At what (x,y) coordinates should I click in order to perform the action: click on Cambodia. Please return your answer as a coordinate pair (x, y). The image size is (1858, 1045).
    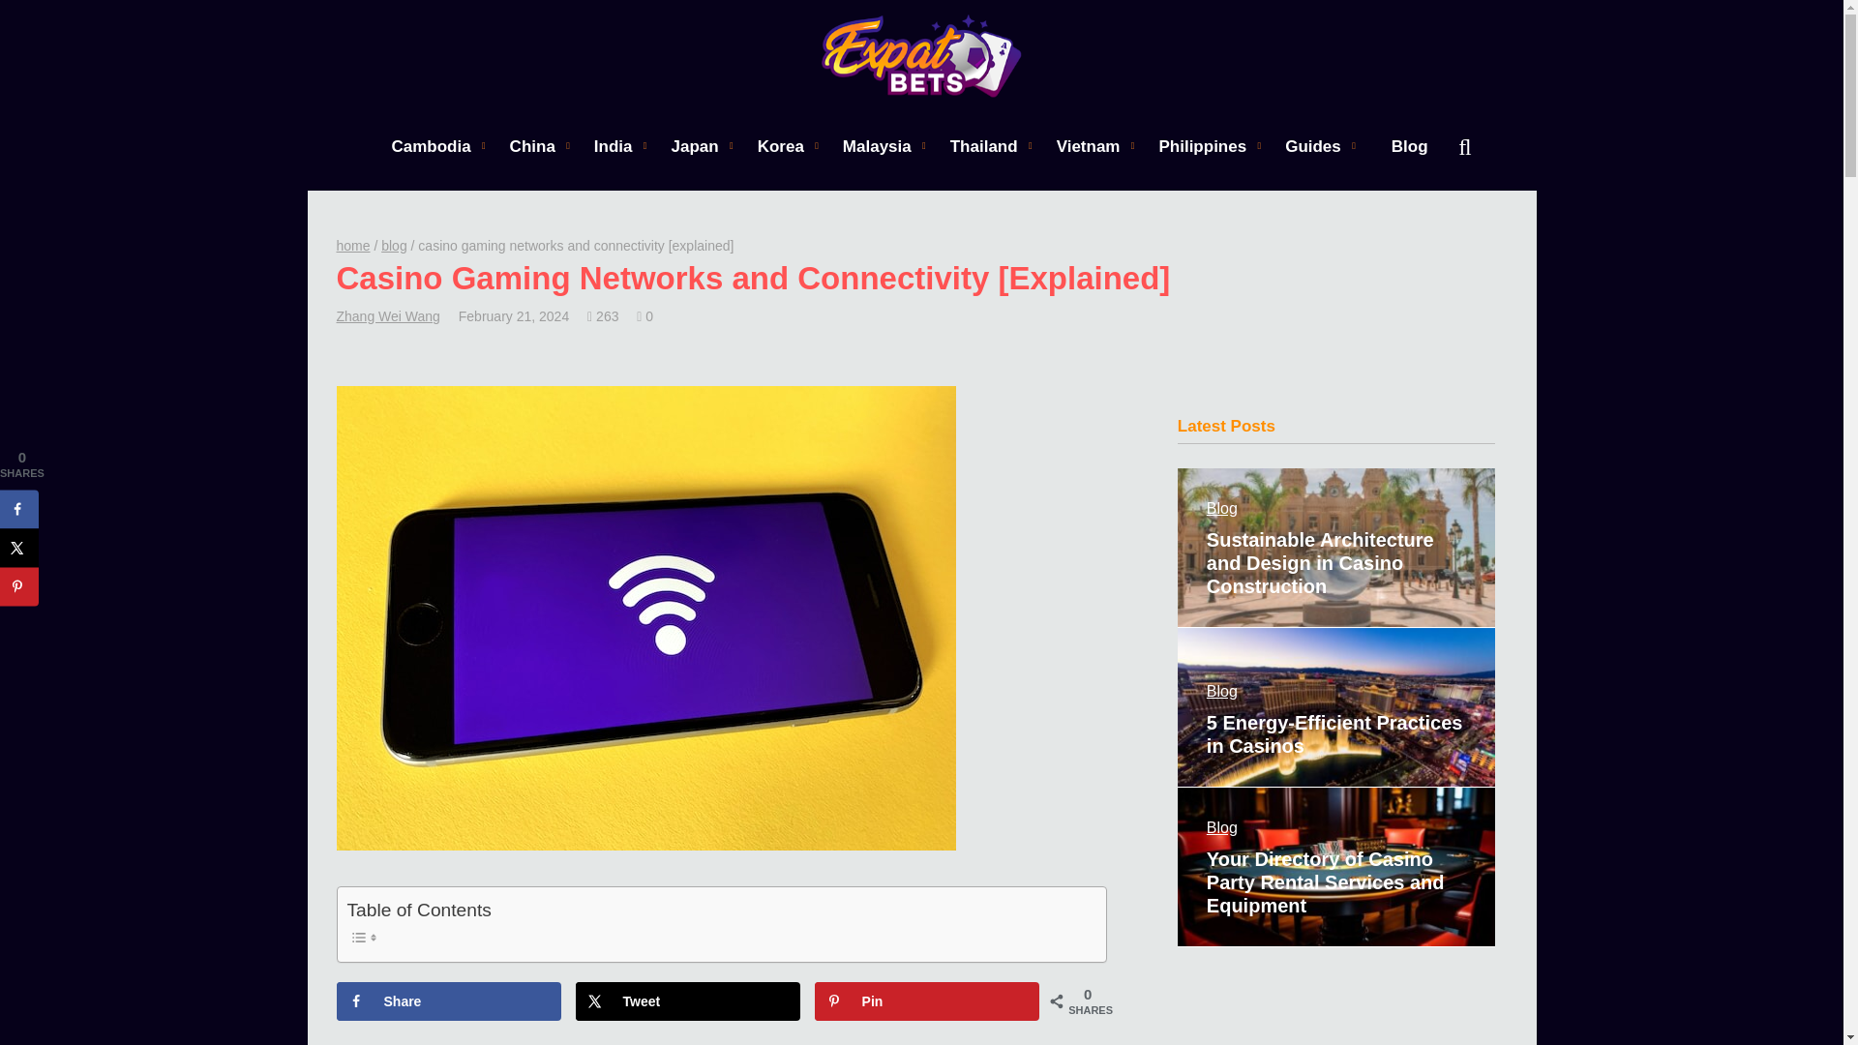
    Looking at the image, I should click on (430, 145).